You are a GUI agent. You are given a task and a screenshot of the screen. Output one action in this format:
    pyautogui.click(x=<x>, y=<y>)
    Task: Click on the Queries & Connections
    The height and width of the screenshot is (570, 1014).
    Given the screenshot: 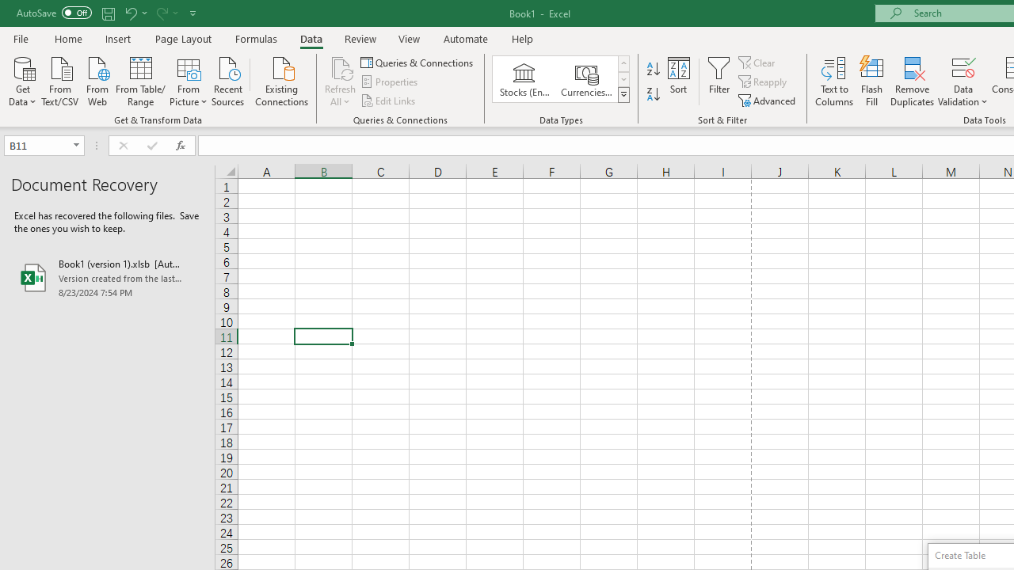 What is the action you would take?
    pyautogui.click(x=418, y=62)
    